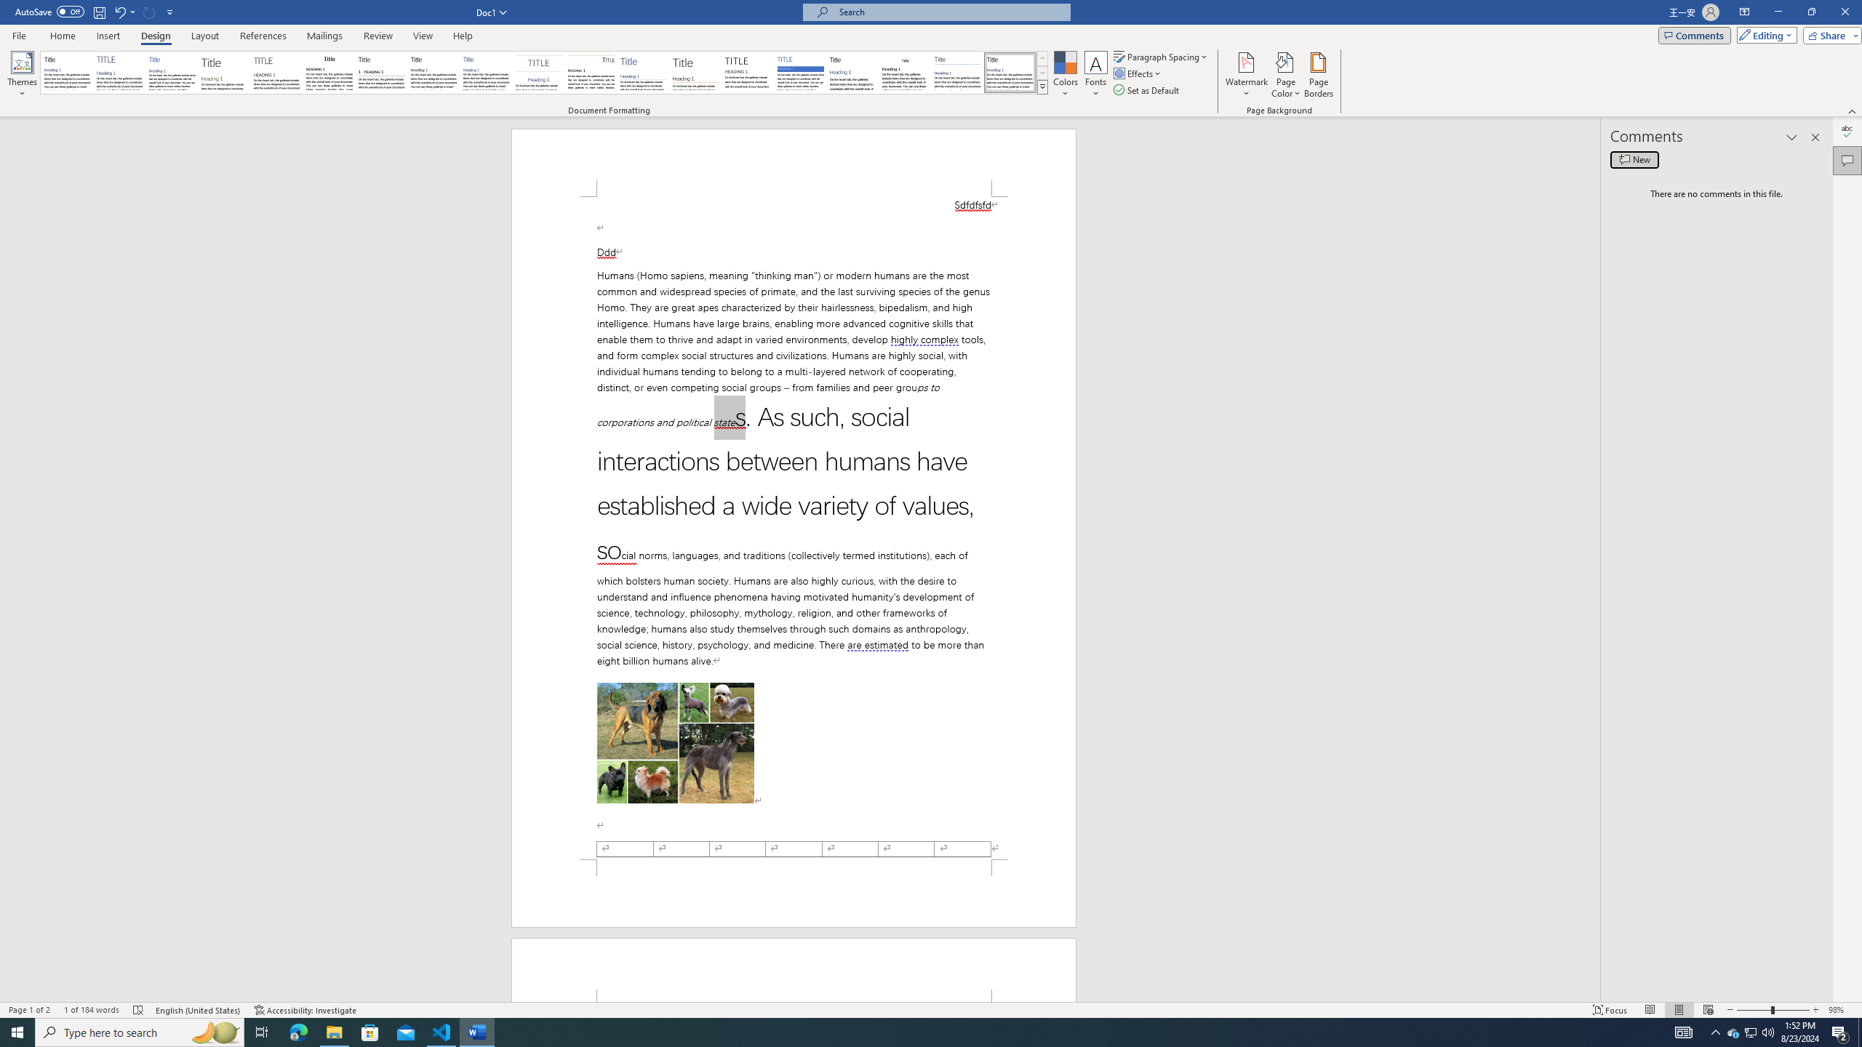  I want to click on Casual, so click(486, 73).